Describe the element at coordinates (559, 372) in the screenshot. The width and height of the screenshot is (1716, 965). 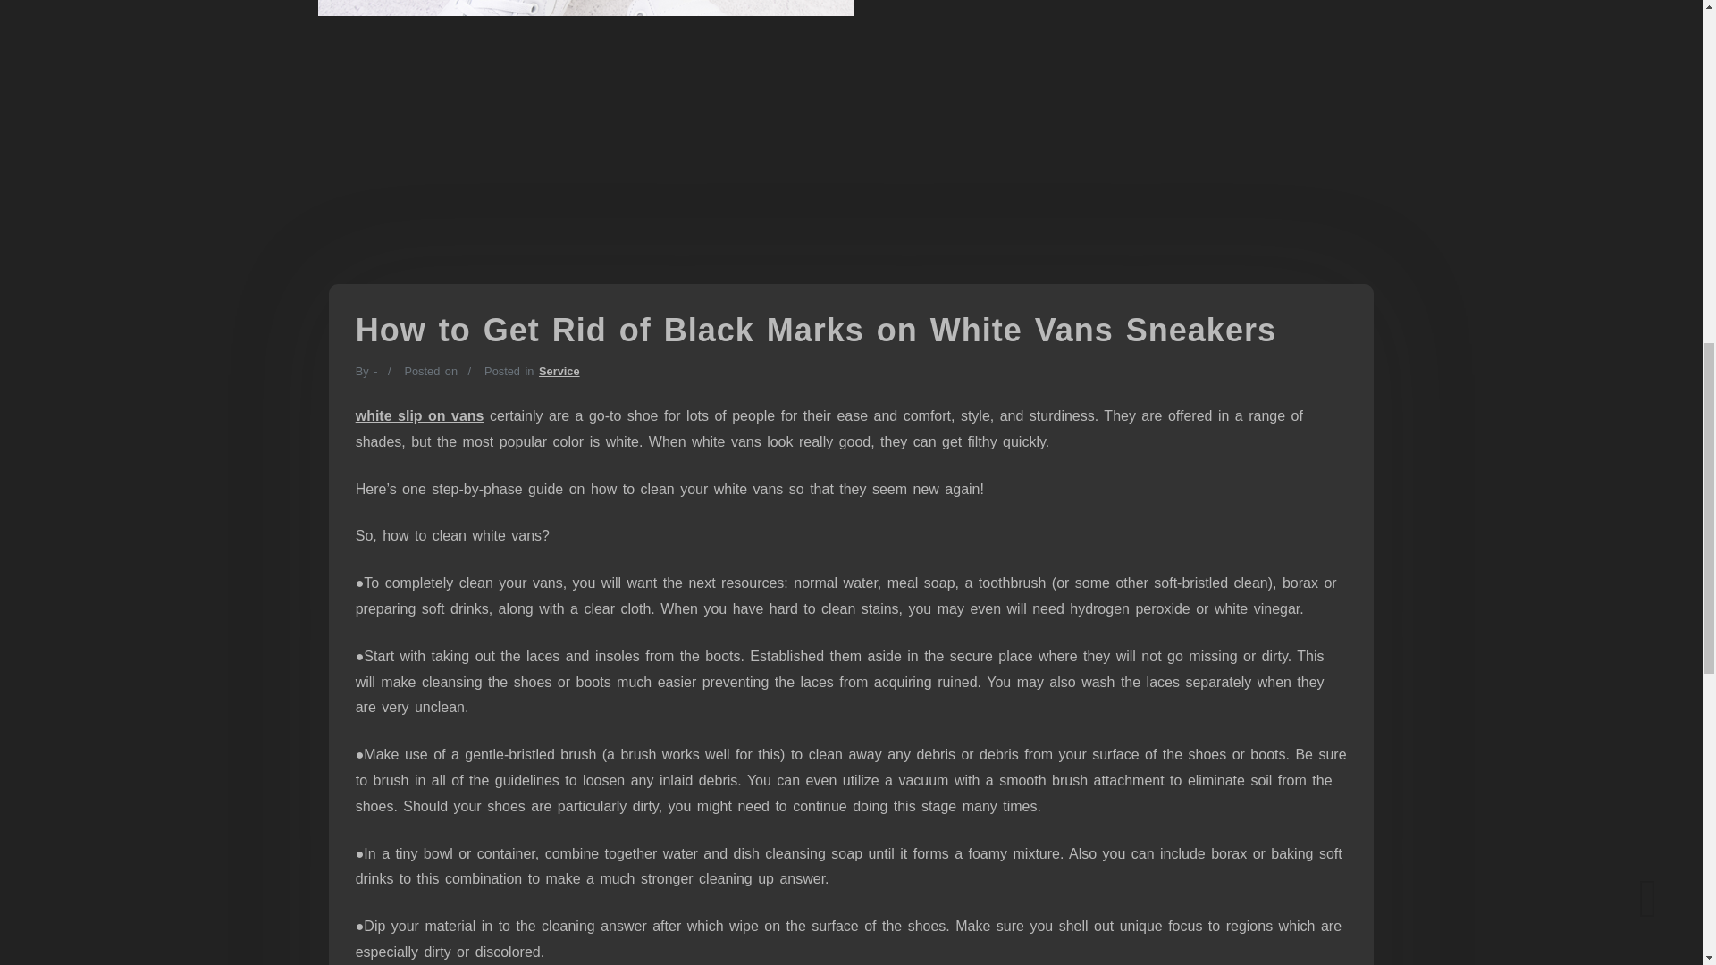
I see `Service` at that location.